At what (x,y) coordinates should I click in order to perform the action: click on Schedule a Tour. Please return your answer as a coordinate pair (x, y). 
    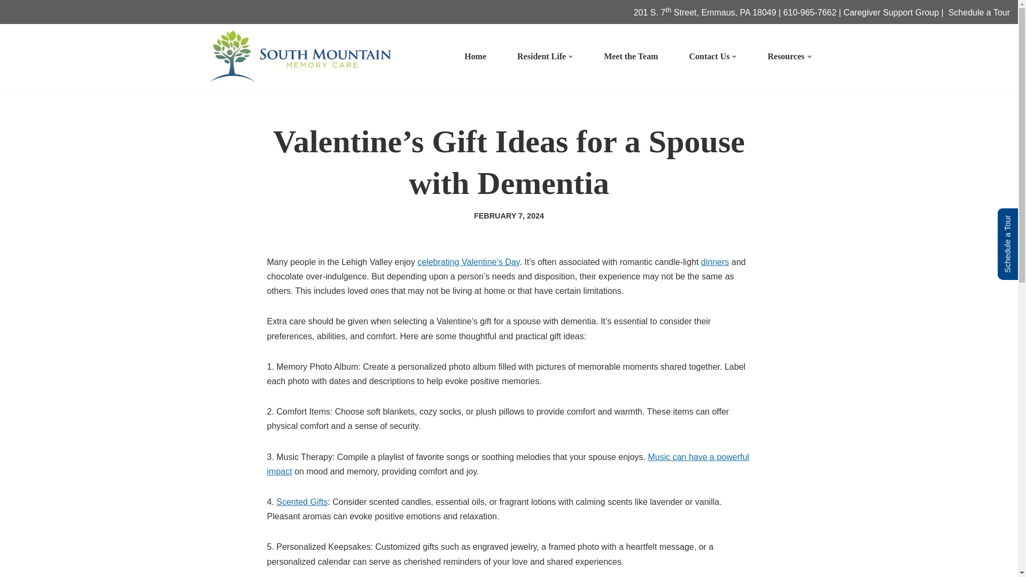
    Looking at the image, I should click on (979, 13).